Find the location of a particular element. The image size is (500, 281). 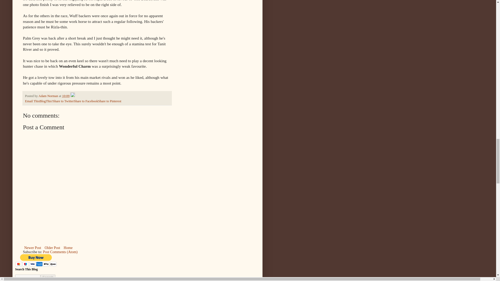

Email This is located at coordinates (32, 101).